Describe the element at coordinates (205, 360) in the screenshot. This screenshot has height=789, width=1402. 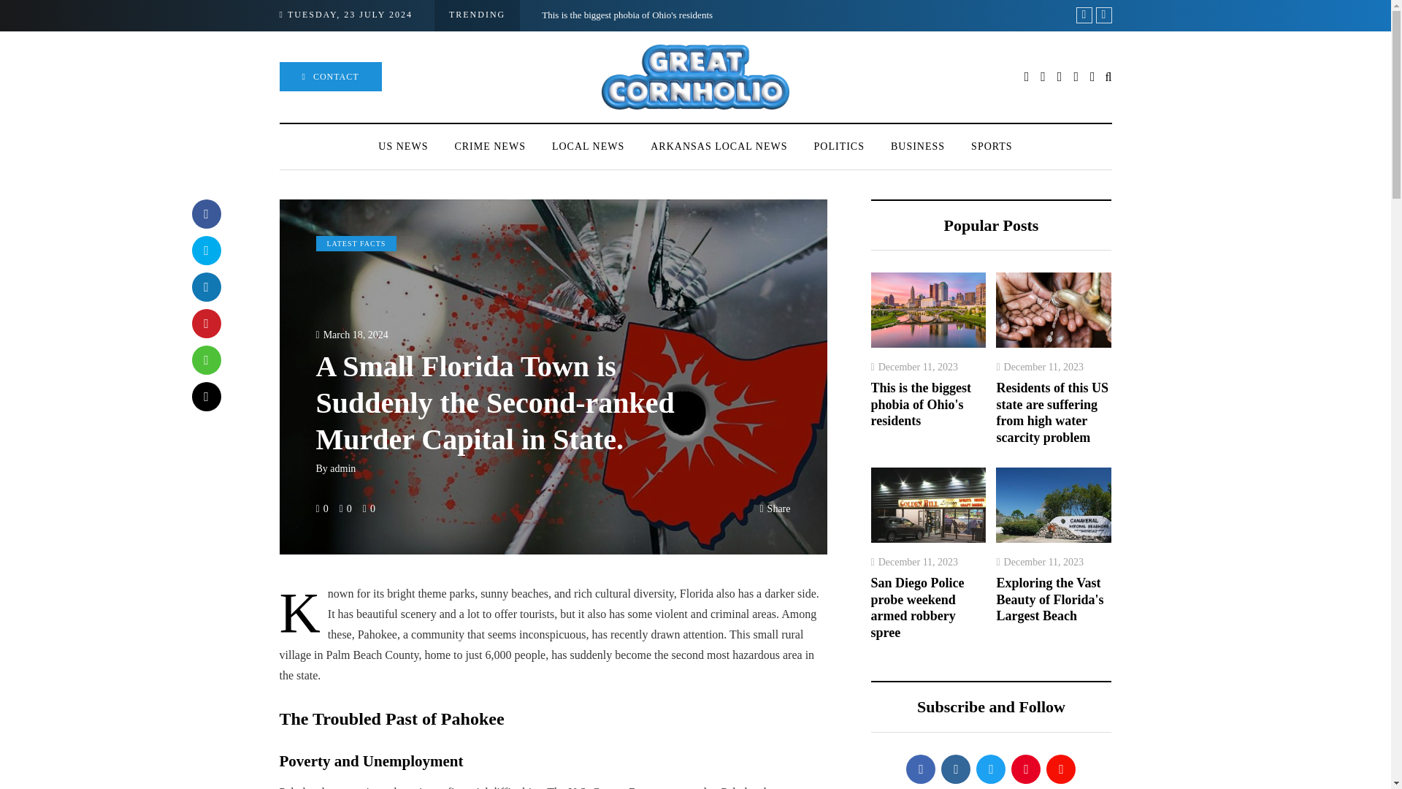
I see `Share to WhatsApp` at that location.